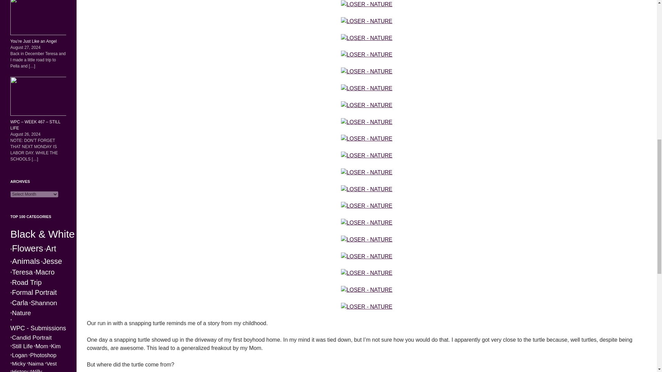 This screenshot has width=662, height=372. I want to click on 765 topics, so click(52, 261).